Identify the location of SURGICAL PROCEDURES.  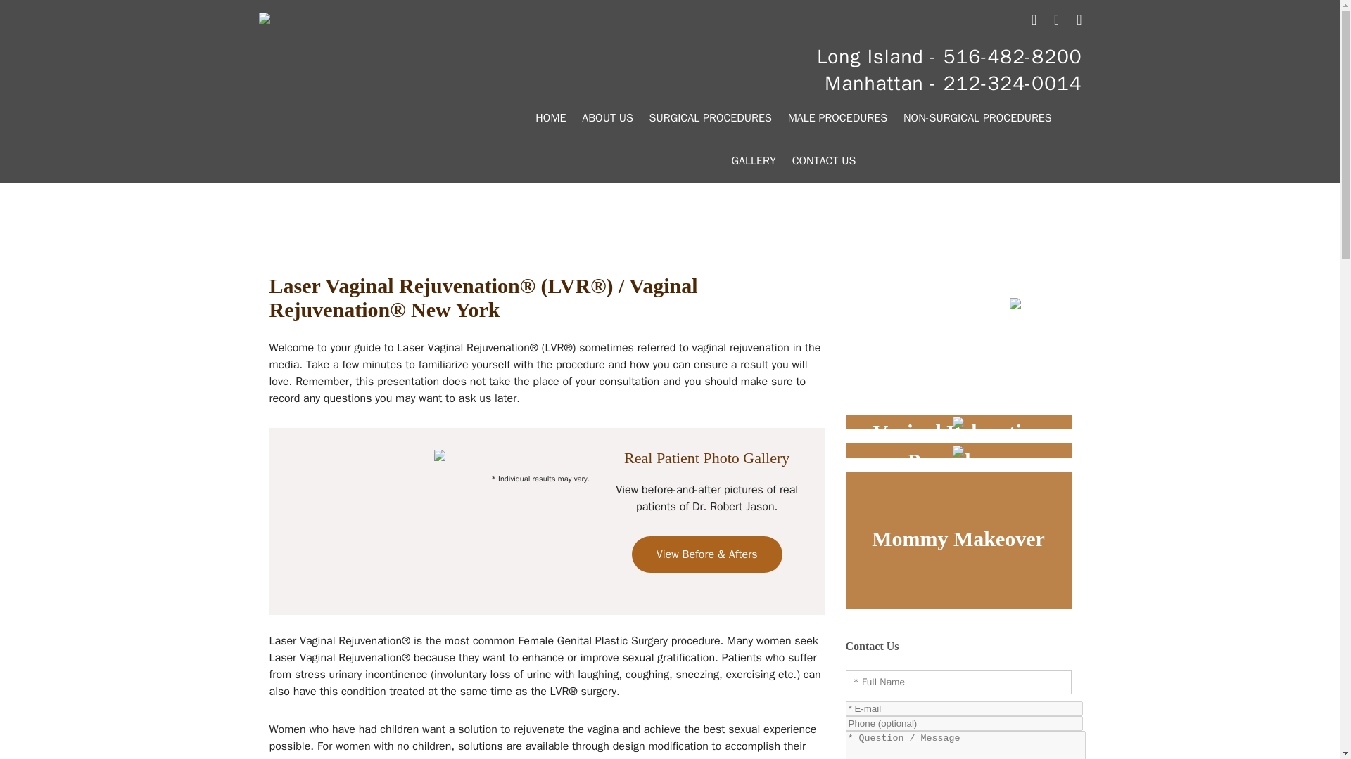
(710, 118).